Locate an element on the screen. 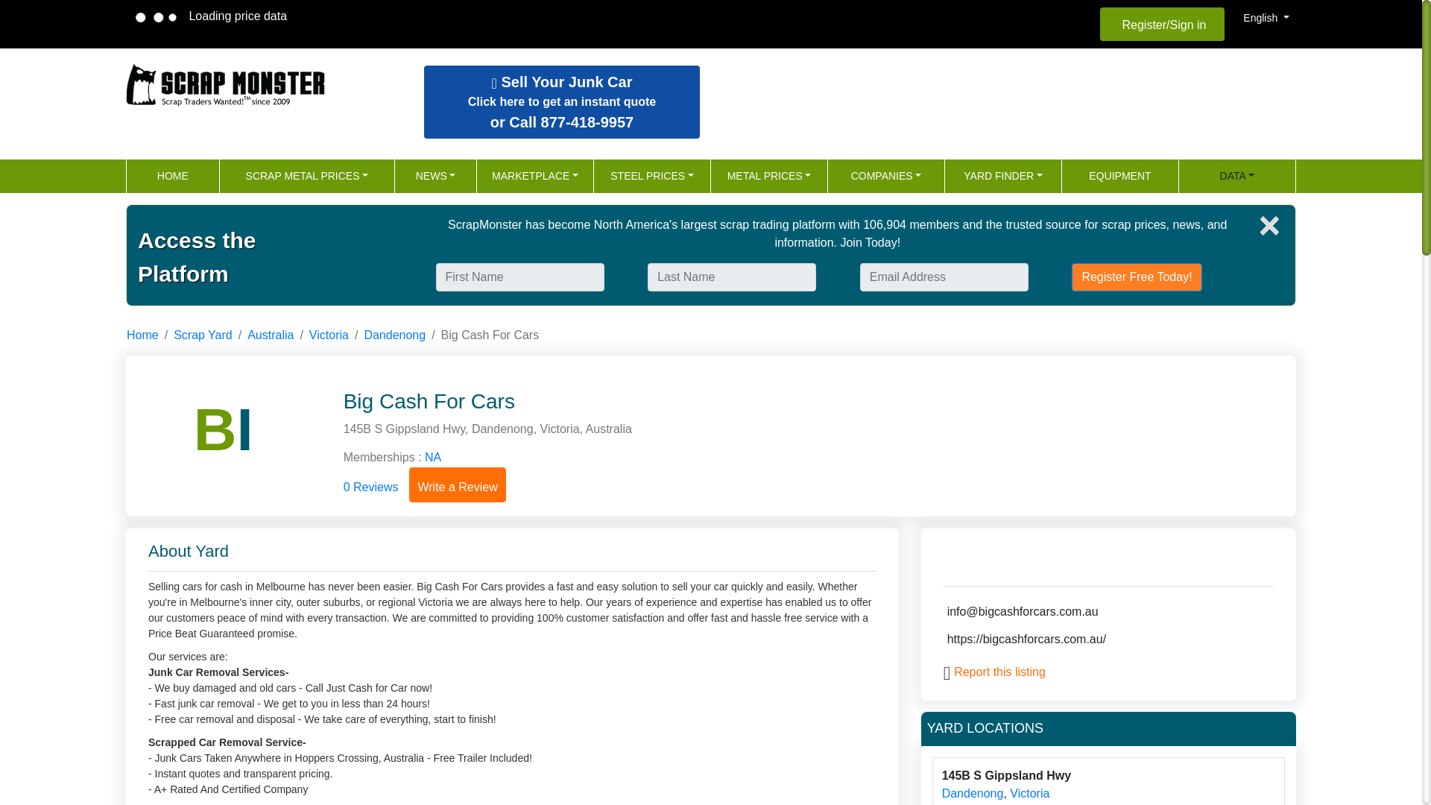 This screenshot has height=805, width=1431. 877-418-9957 is located at coordinates (308, 176).